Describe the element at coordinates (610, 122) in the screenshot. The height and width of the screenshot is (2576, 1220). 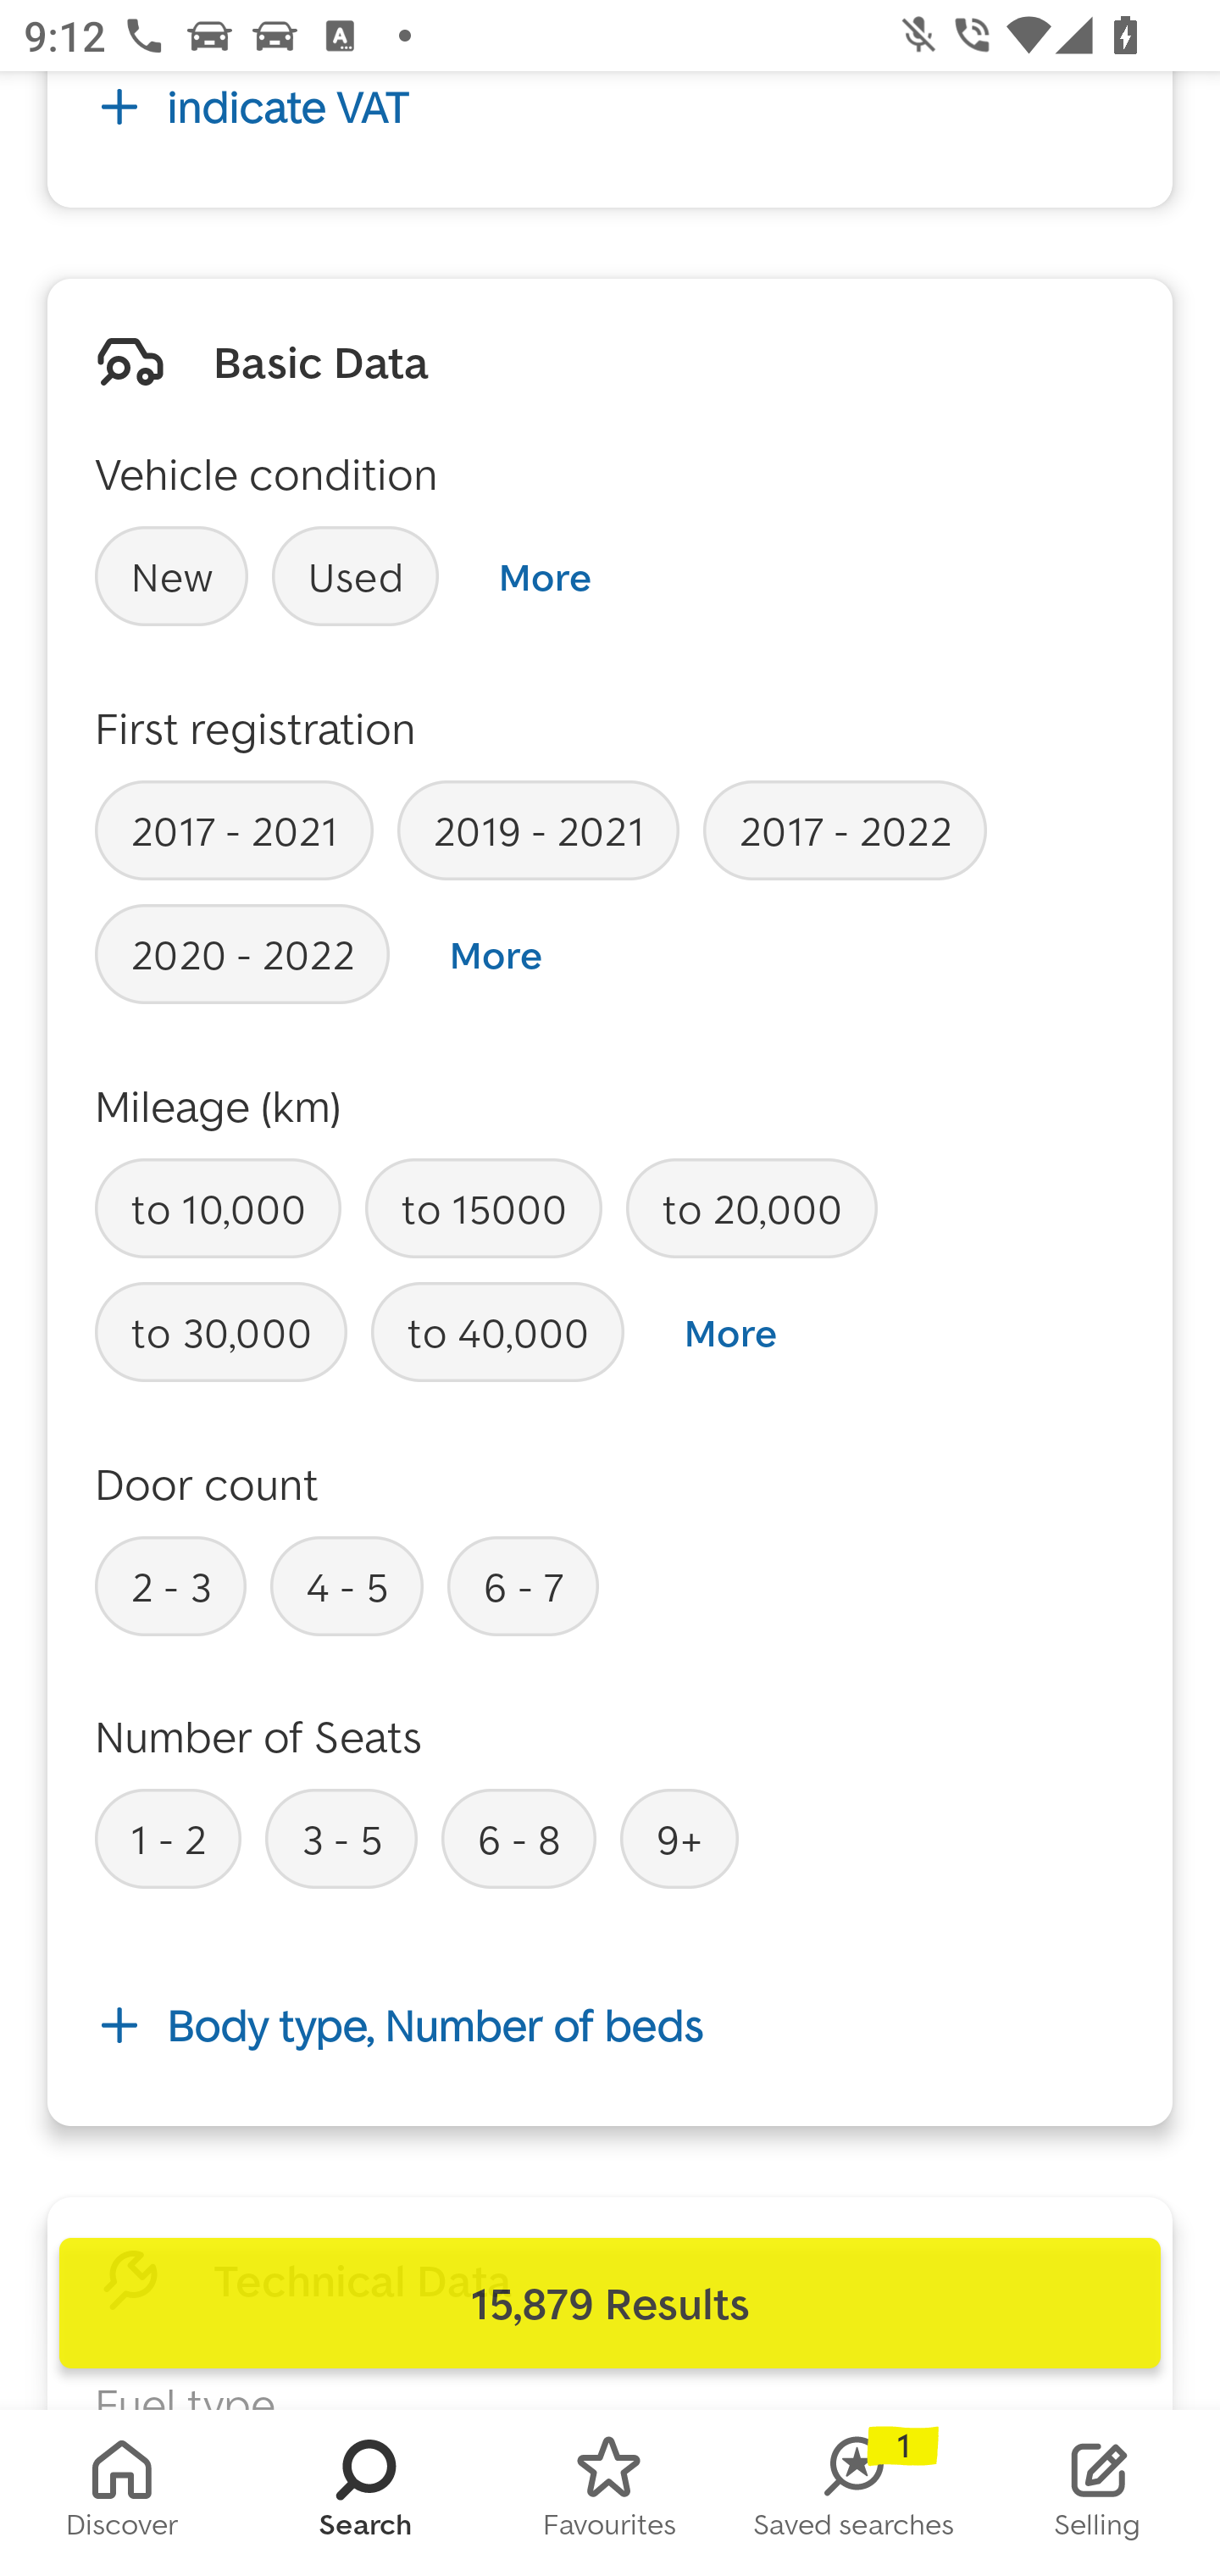
I see `indicate VAT` at that location.